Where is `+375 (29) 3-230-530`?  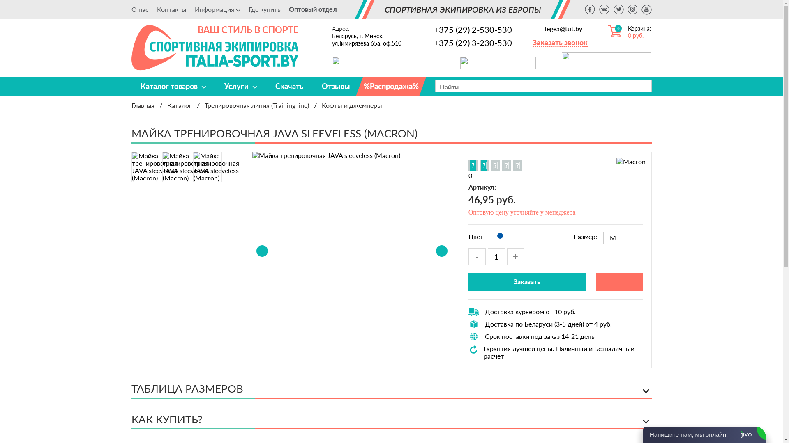
+375 (29) 3-230-530 is located at coordinates (467, 42).